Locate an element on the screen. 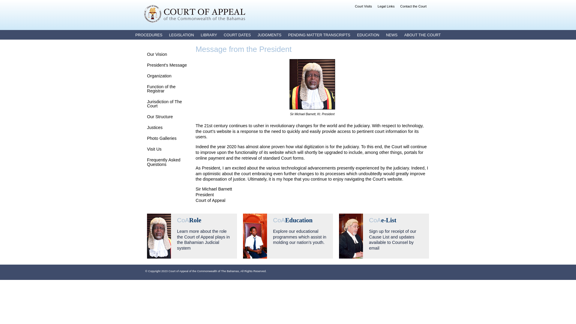 Image resolution: width=576 pixels, height=324 pixels. JUDGMENTS is located at coordinates (269, 35).